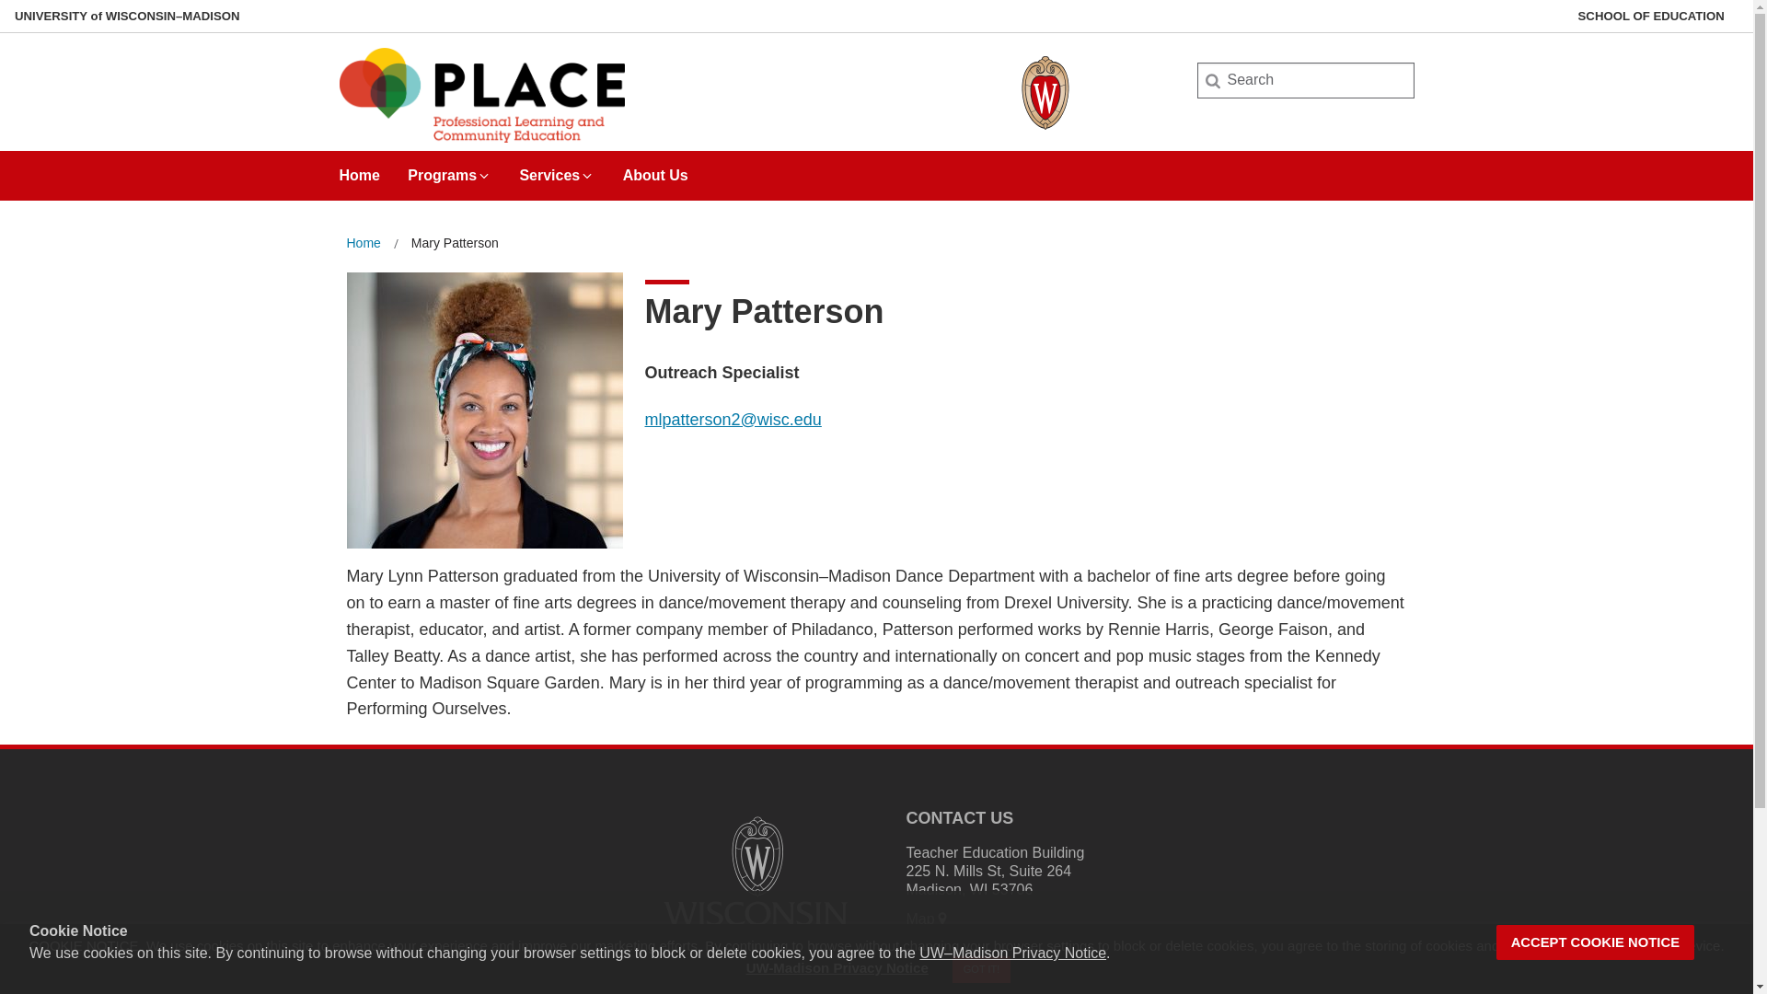 This screenshot has height=994, width=1767. Describe the element at coordinates (1596, 942) in the screenshot. I see `ACCEPT COOKIE NOTICE` at that location.